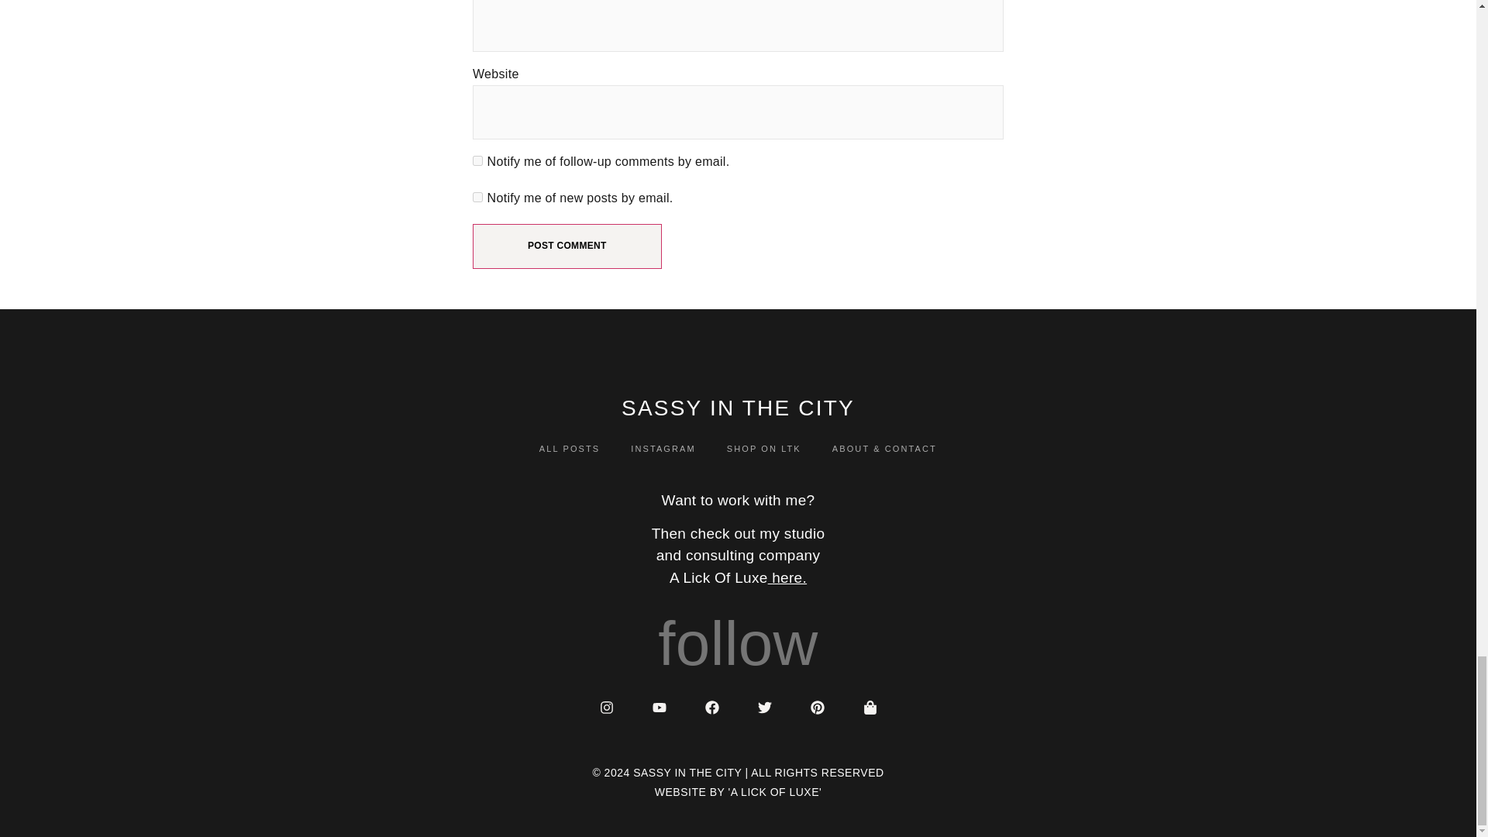 Image resolution: width=1488 pixels, height=837 pixels. I want to click on Post Comment, so click(567, 246).